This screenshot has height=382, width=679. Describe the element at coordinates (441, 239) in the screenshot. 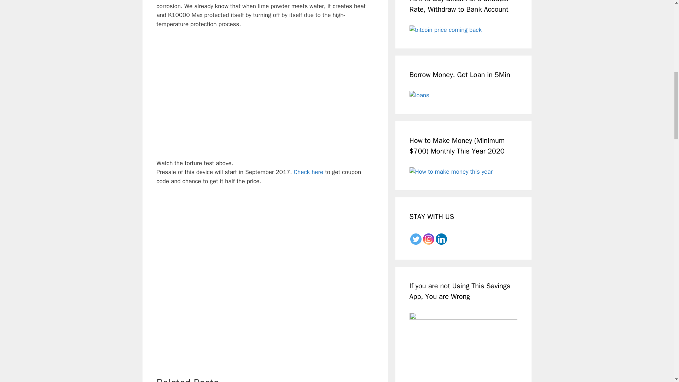

I see `Linkedin` at that location.